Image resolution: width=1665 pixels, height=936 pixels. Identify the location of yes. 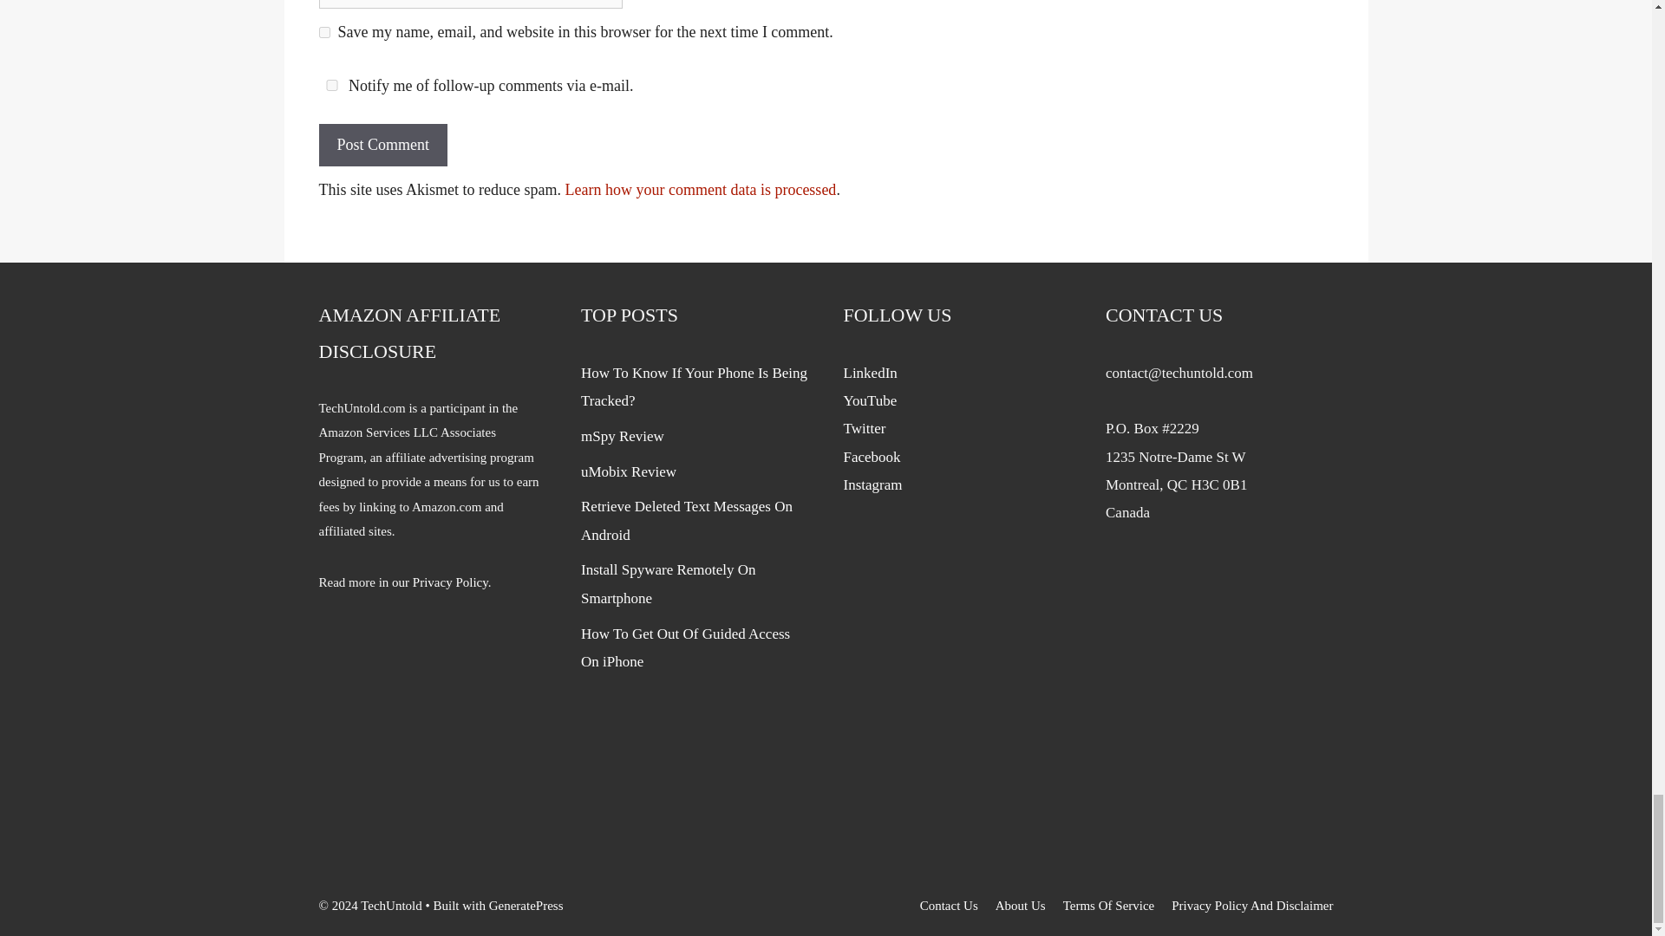
(324, 33).